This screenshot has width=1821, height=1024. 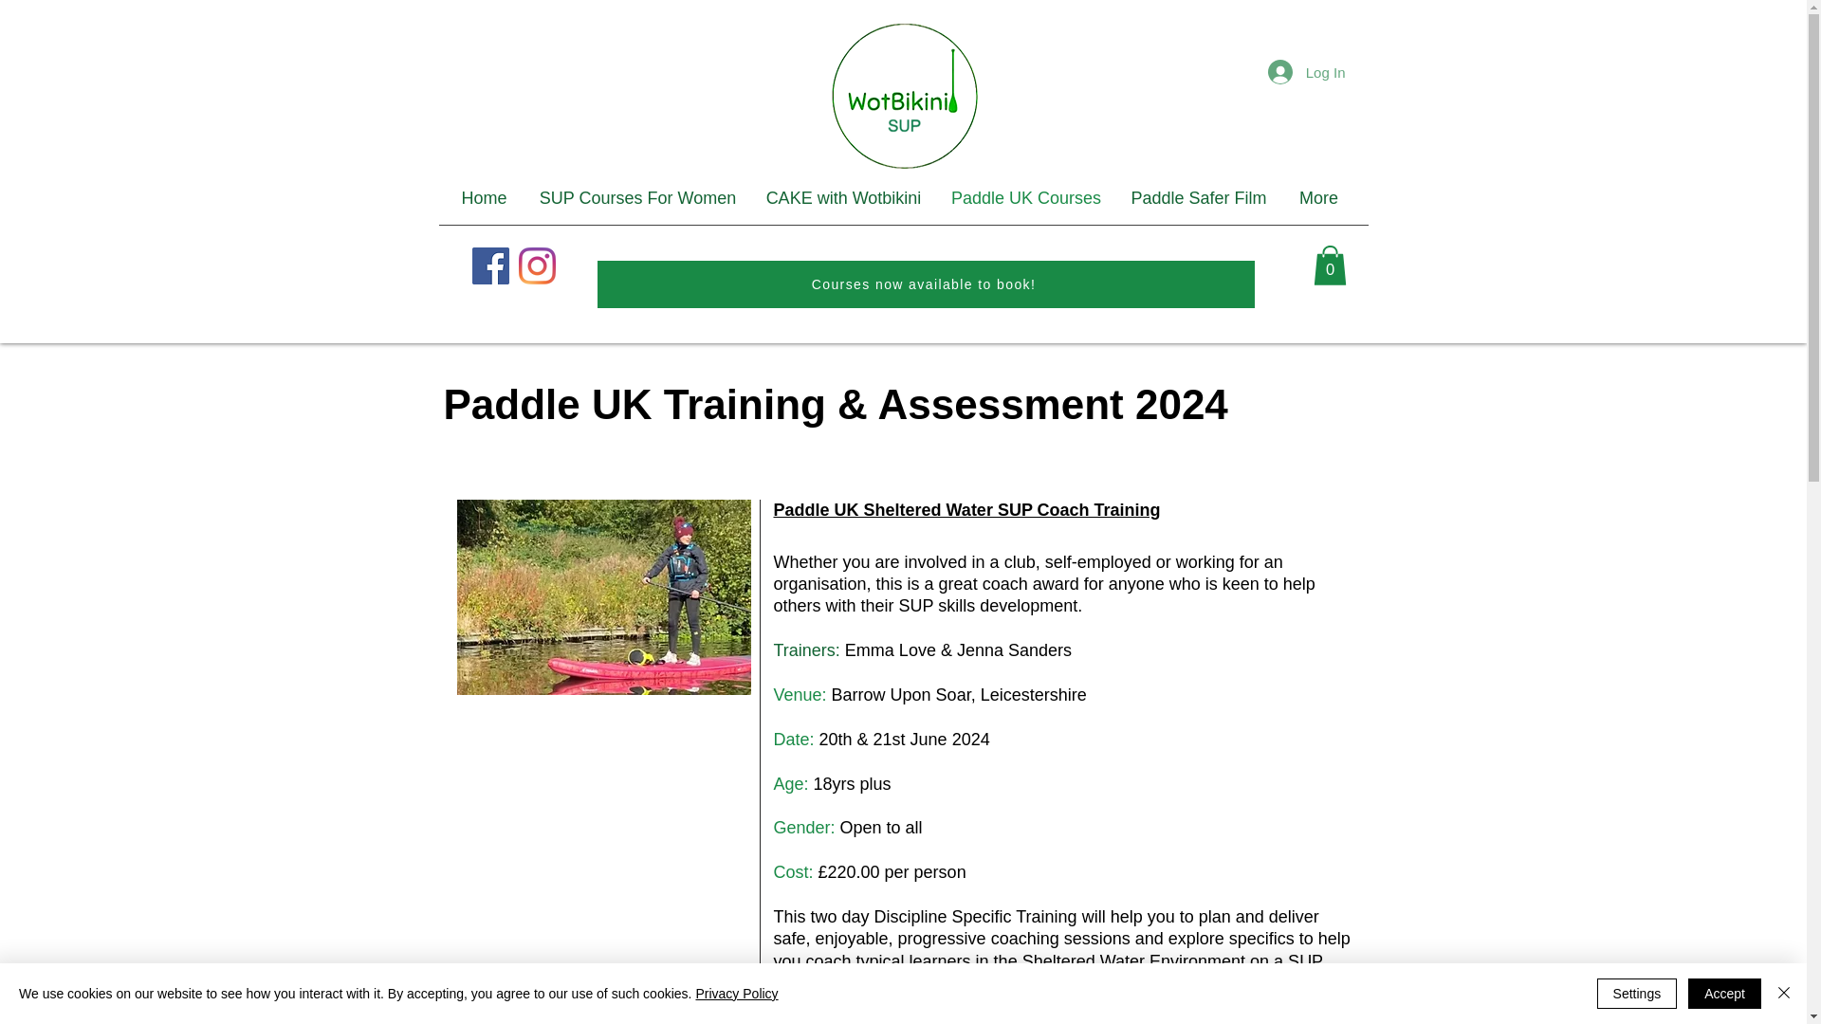 What do you see at coordinates (1198, 198) in the screenshot?
I see `Paddle Safer Film` at bounding box center [1198, 198].